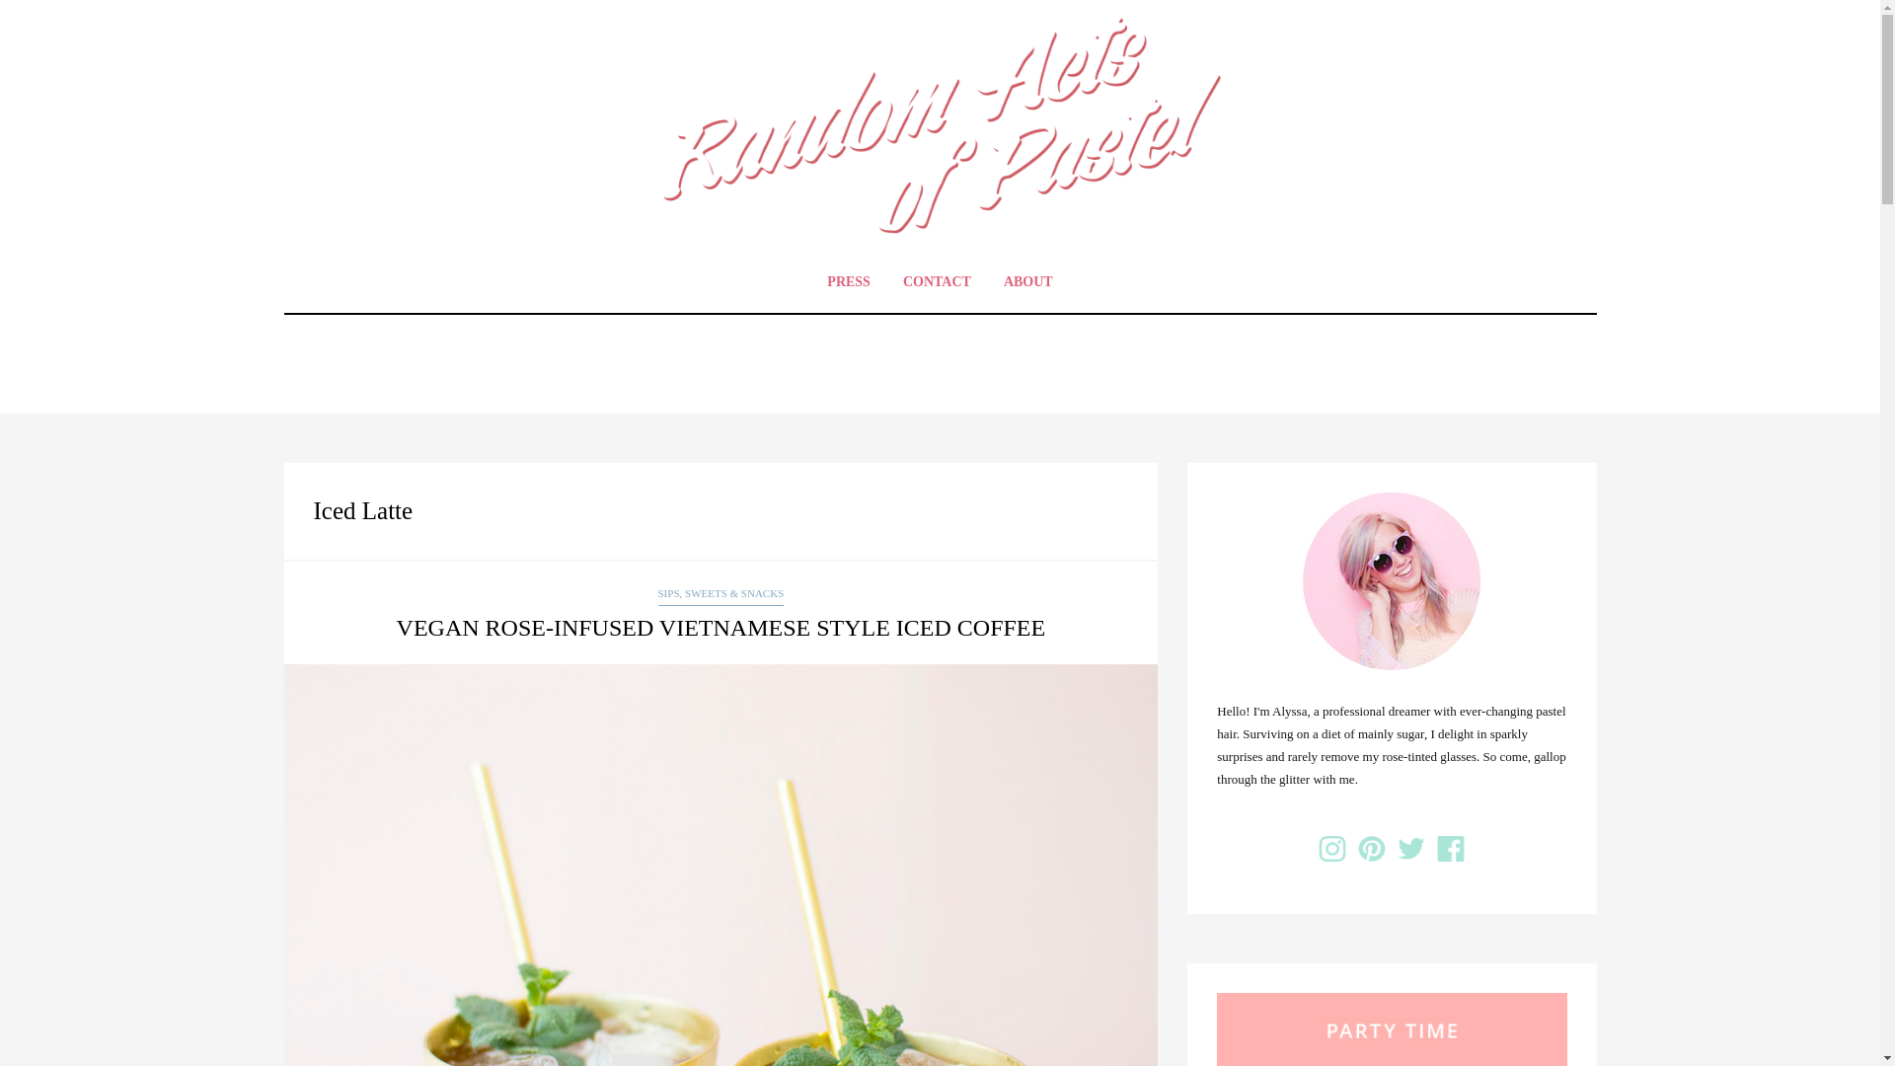 This screenshot has height=1066, width=1895. What do you see at coordinates (720, 628) in the screenshot?
I see `VEGAN ROSE-INFUSED VIETNAMESE STYLE ICED COFFEE` at bounding box center [720, 628].